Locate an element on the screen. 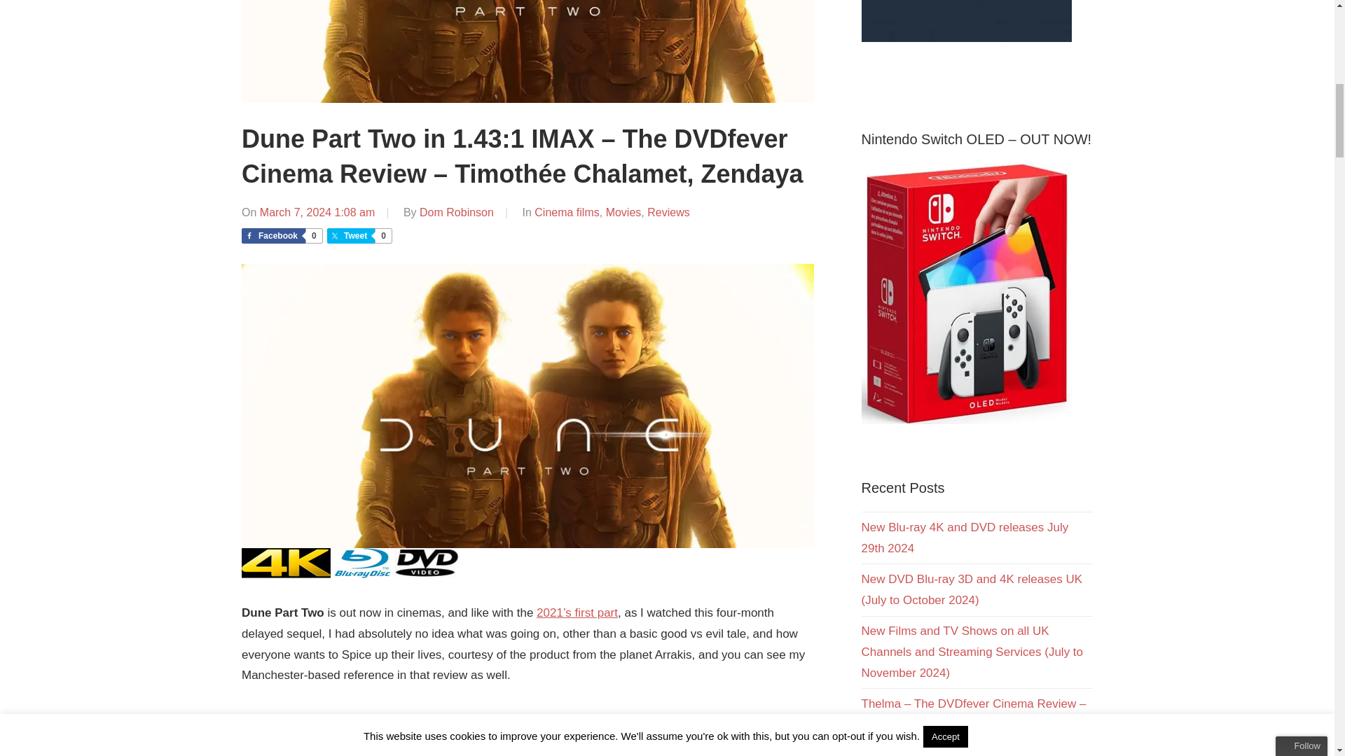 This screenshot has width=1345, height=756. 1:08 am is located at coordinates (317, 212).